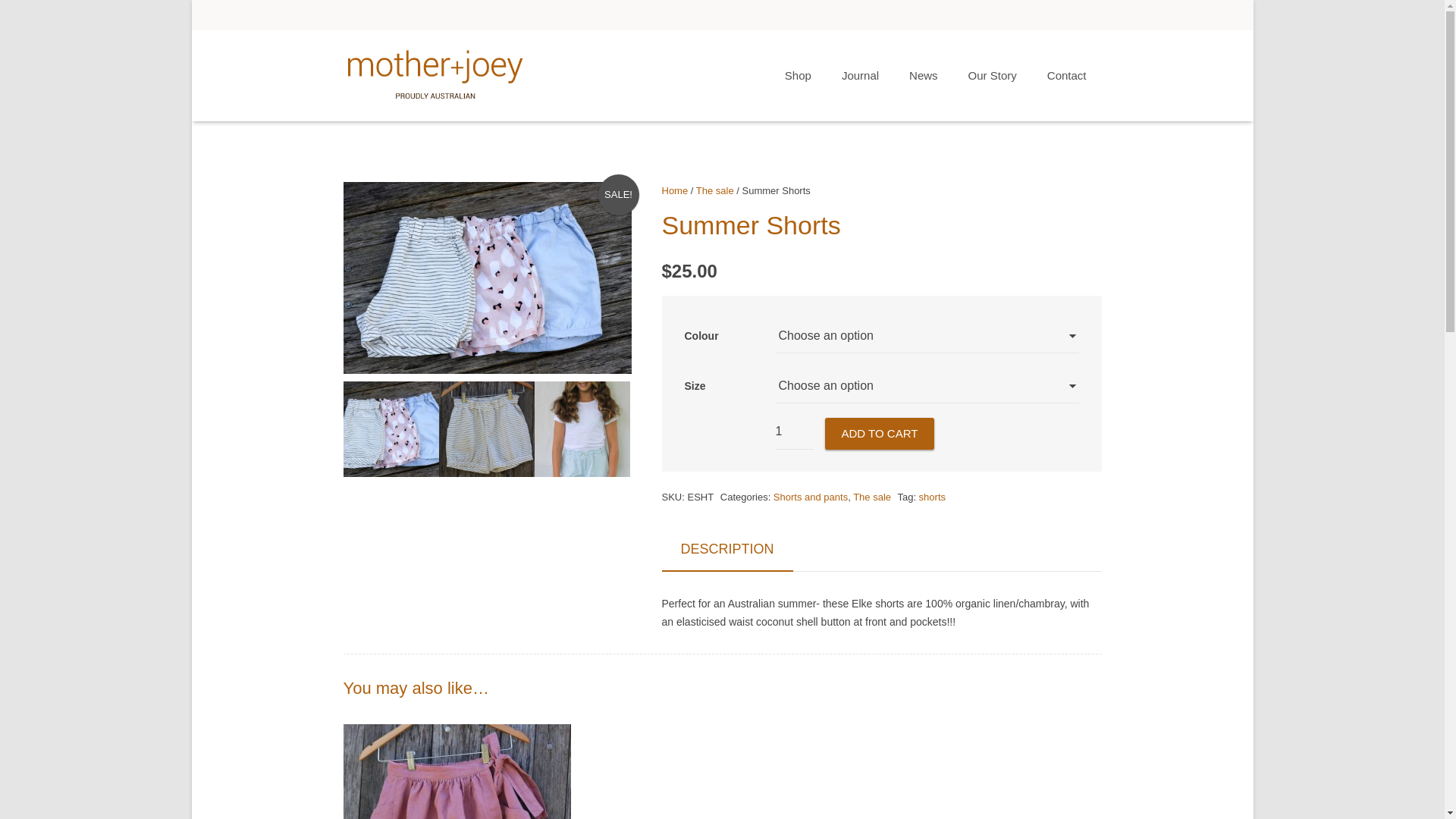  What do you see at coordinates (872, 497) in the screenshot?
I see `The sale` at bounding box center [872, 497].